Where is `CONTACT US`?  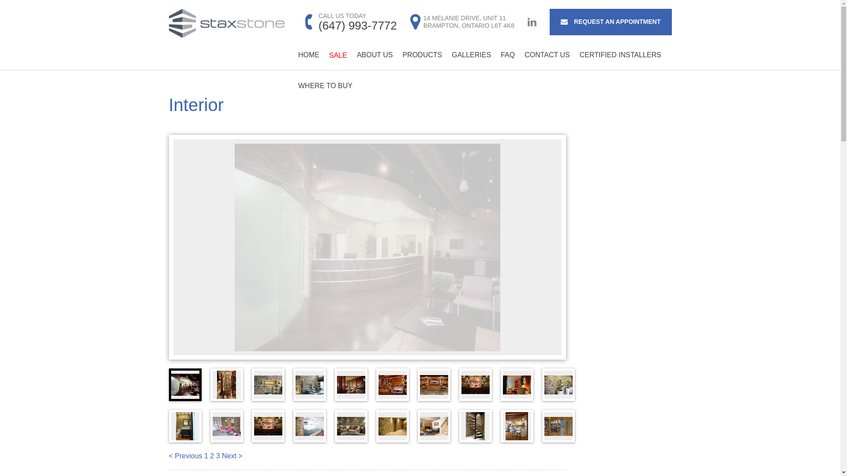
CONTACT US is located at coordinates (547, 55).